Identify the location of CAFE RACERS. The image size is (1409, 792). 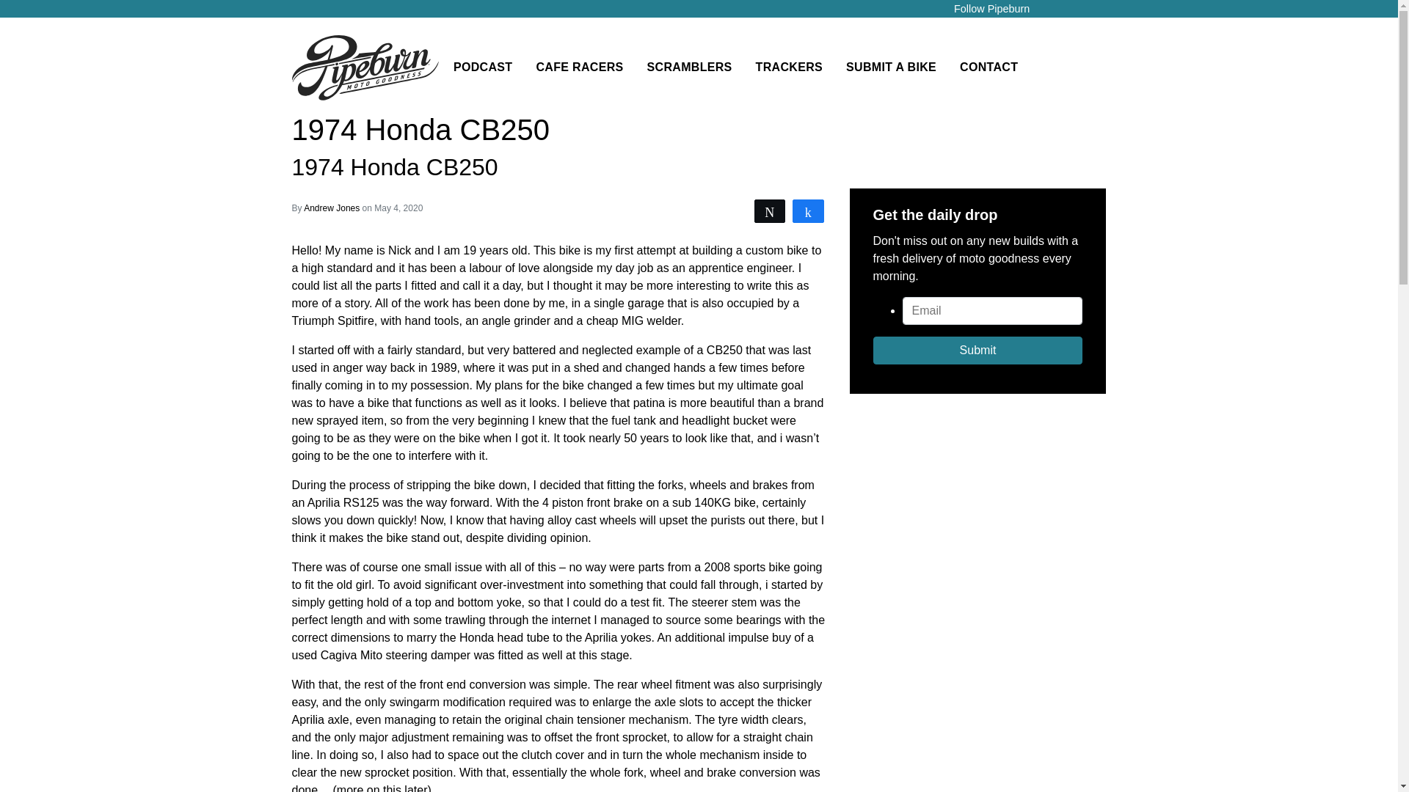
(580, 67).